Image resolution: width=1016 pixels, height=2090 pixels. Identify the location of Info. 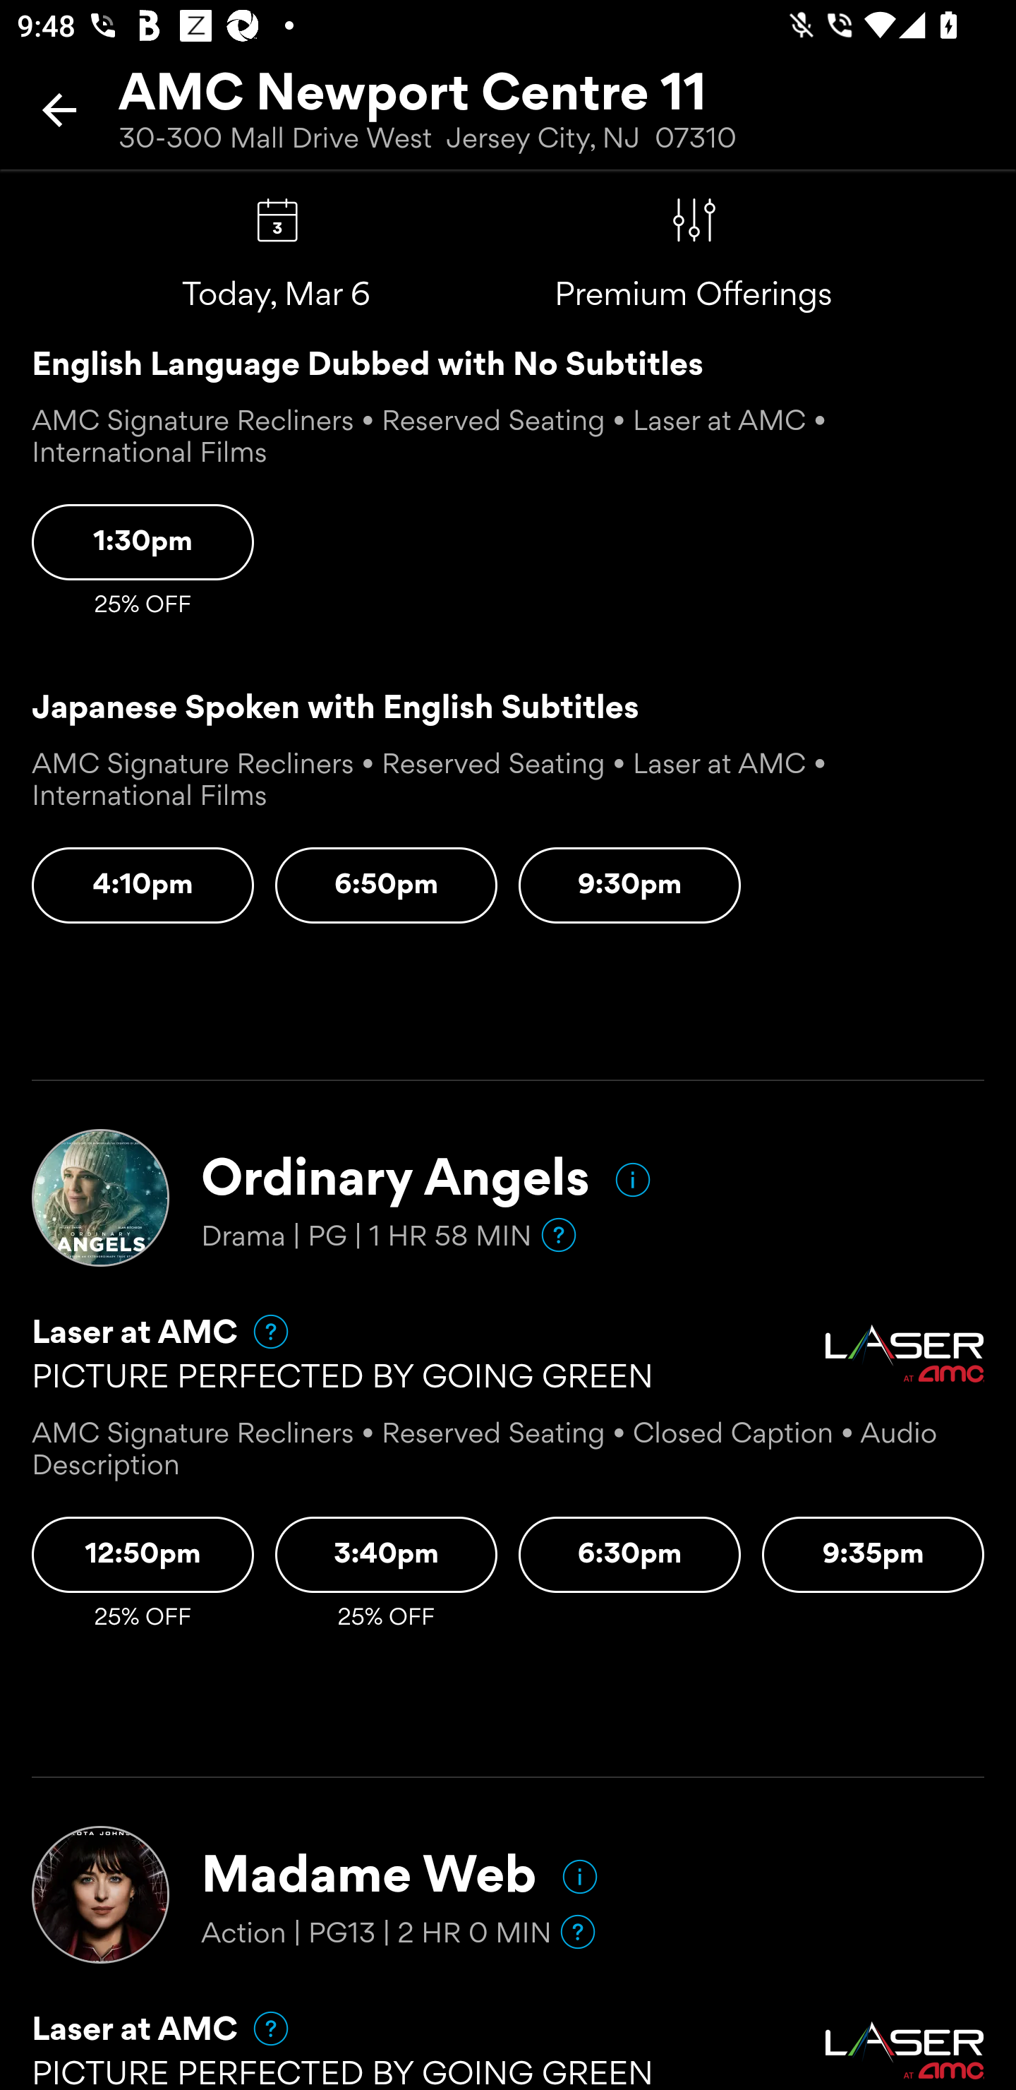
(632, 1179).